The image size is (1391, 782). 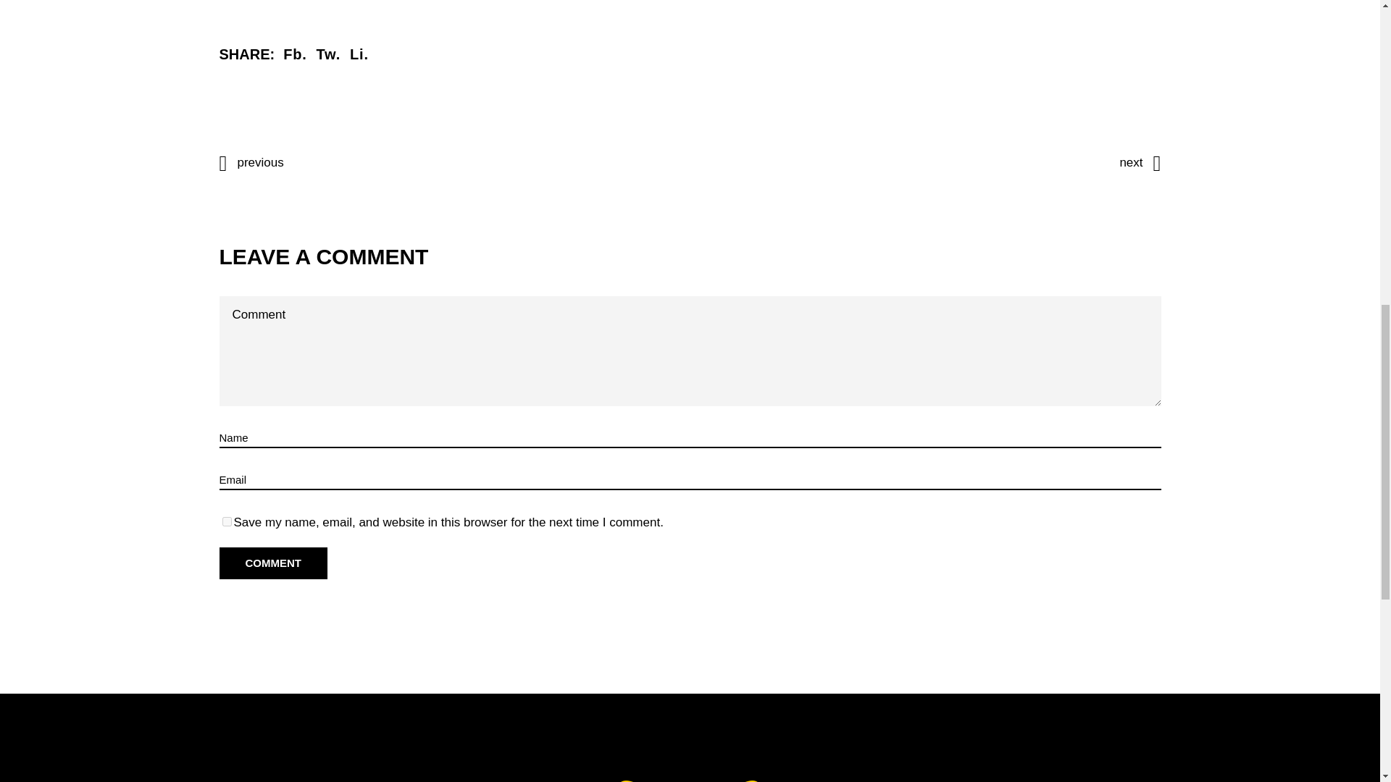 I want to click on yes, so click(x=226, y=521).